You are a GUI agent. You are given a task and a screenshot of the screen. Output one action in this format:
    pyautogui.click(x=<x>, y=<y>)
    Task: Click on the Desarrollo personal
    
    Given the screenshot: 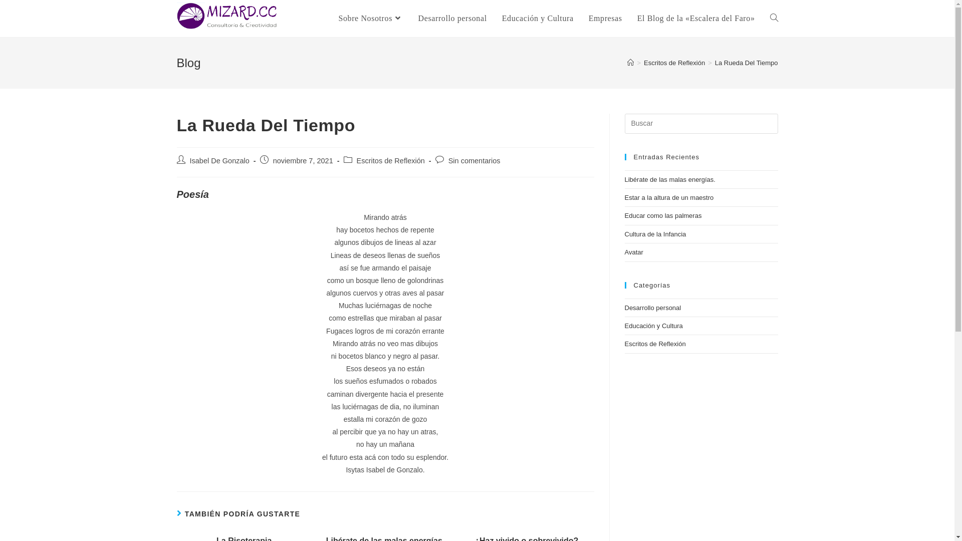 What is the action you would take?
    pyautogui.click(x=453, y=19)
    